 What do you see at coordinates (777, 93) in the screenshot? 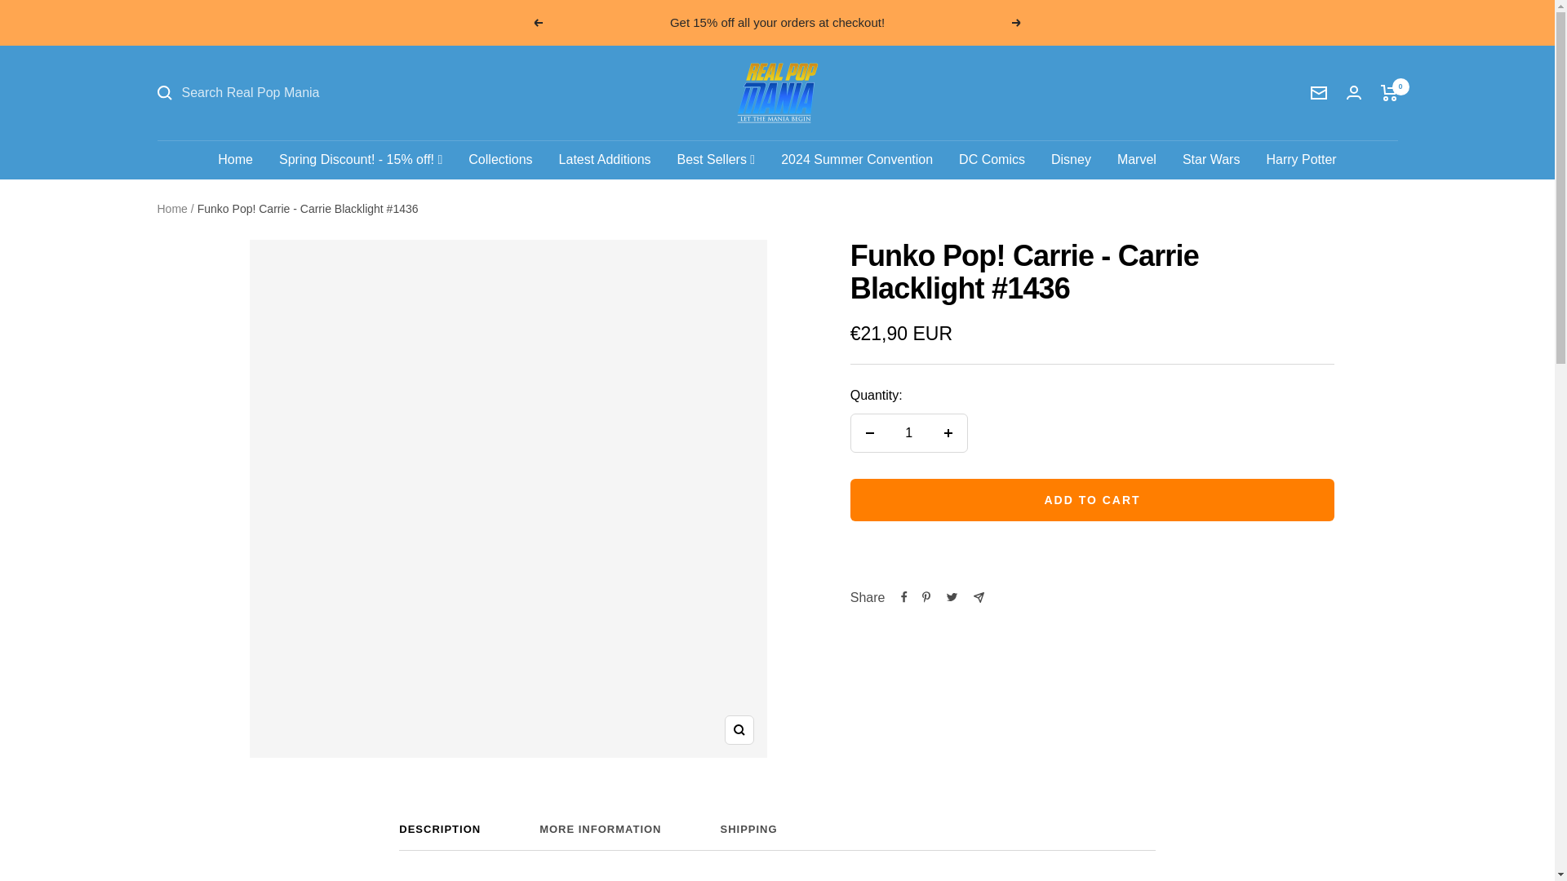
I see `Real Pop Mania` at bounding box center [777, 93].